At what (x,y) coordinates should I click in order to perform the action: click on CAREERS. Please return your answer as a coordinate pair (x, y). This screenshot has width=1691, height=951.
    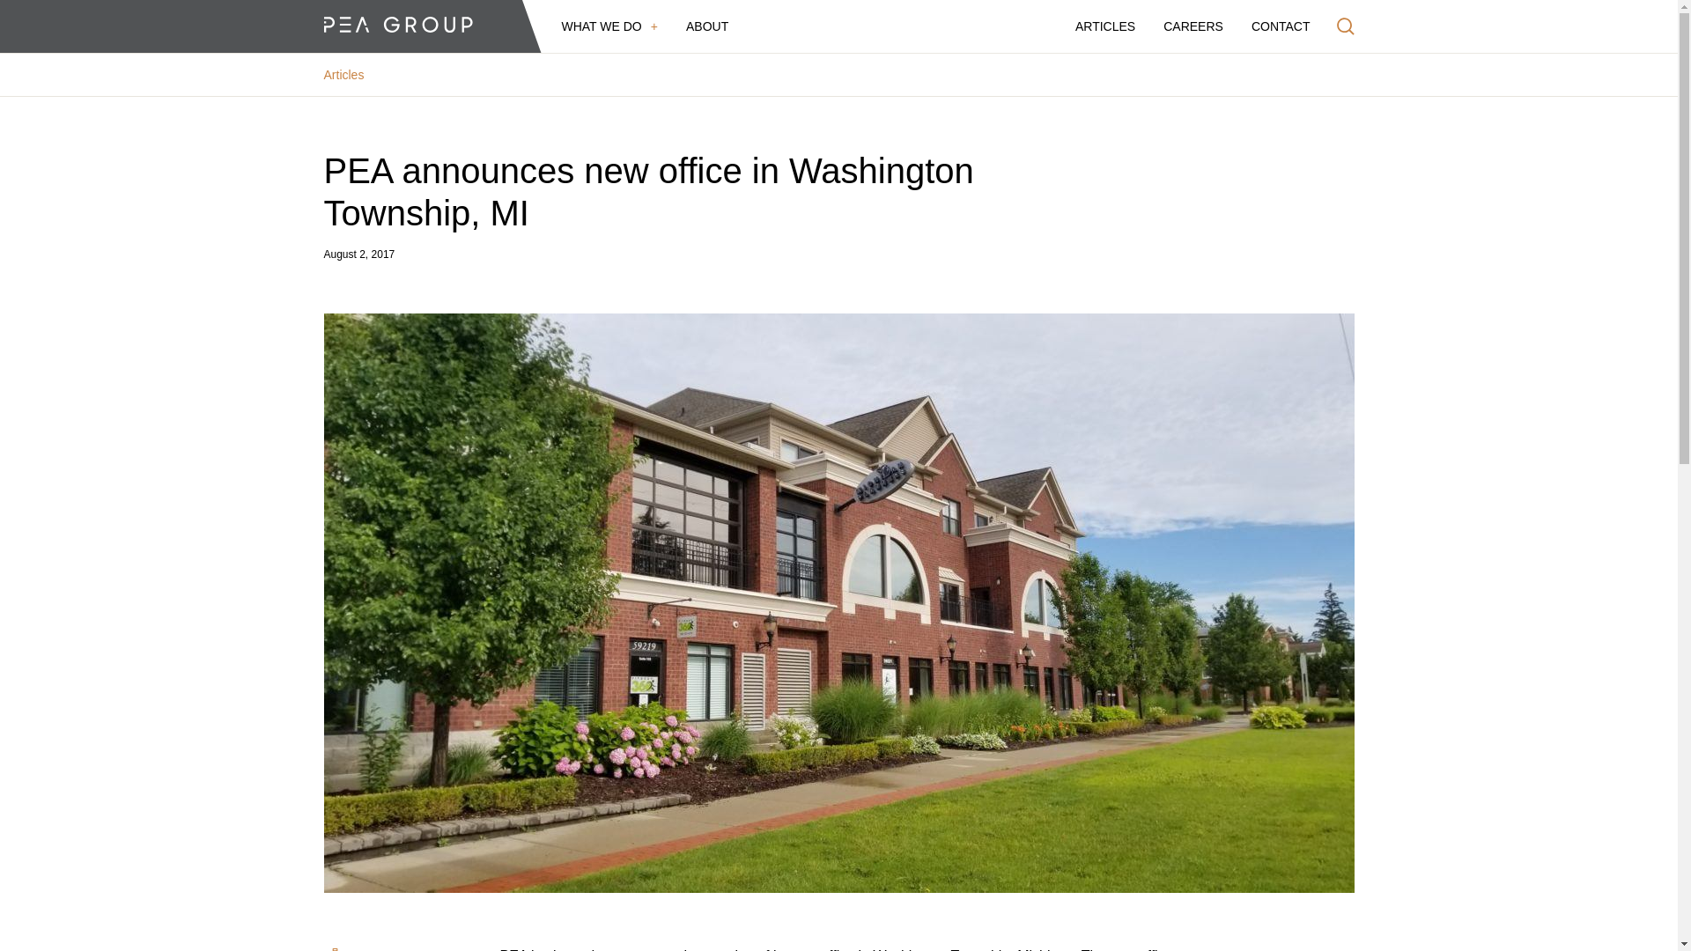
    Looking at the image, I should click on (1193, 26).